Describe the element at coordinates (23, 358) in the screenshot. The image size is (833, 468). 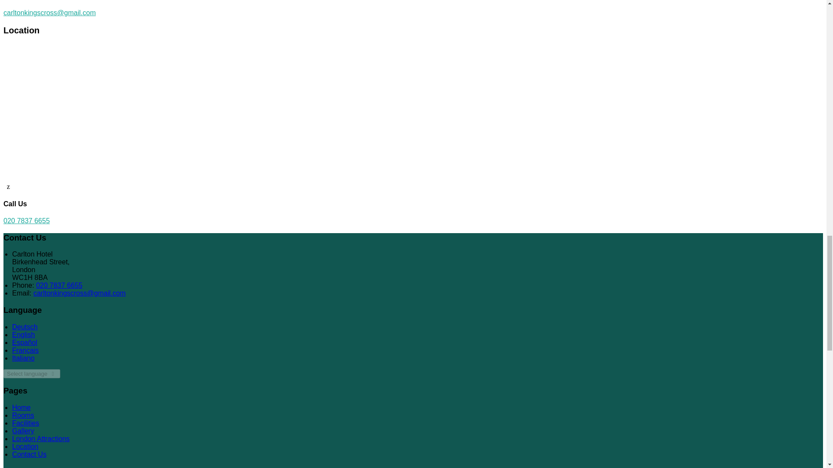
I see `Italiano` at that location.